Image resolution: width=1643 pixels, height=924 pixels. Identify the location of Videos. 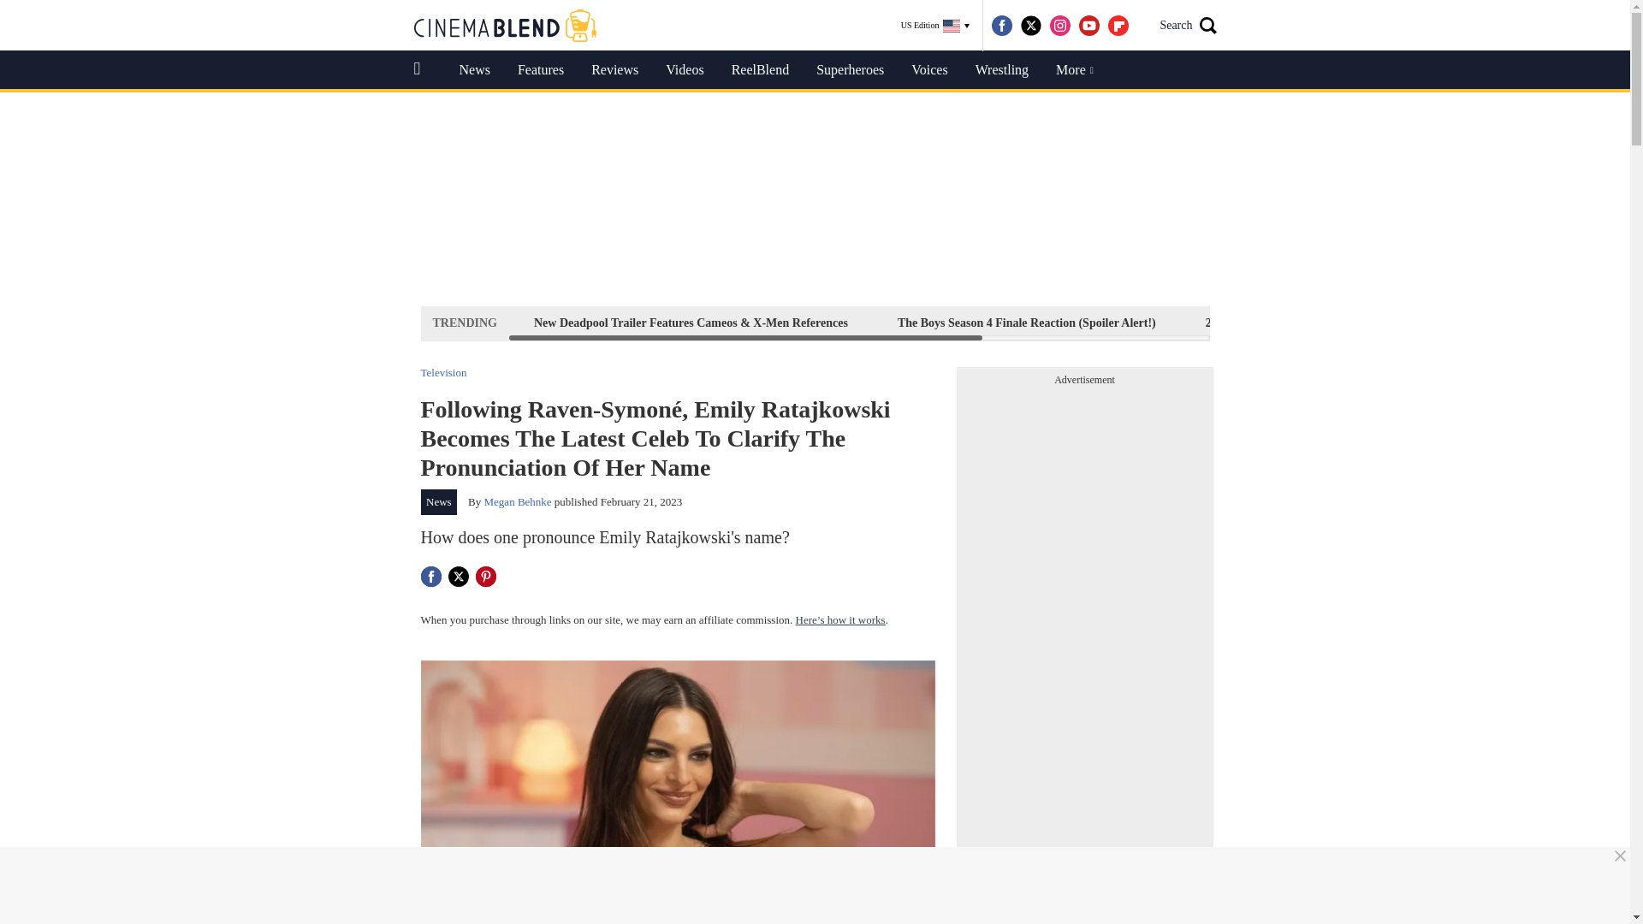
(685, 70).